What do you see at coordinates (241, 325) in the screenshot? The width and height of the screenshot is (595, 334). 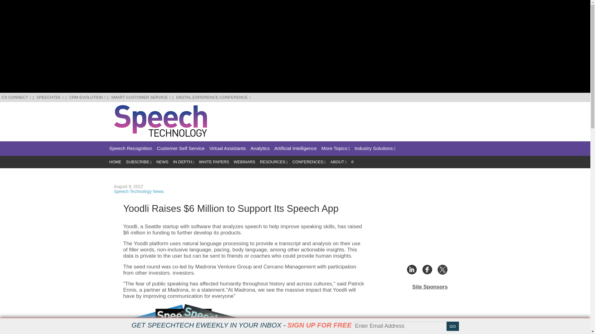 I see `GET SPEECHTECH EWEEKLY IN YOUR INBOX - SIGN UP FOR FREE` at bounding box center [241, 325].